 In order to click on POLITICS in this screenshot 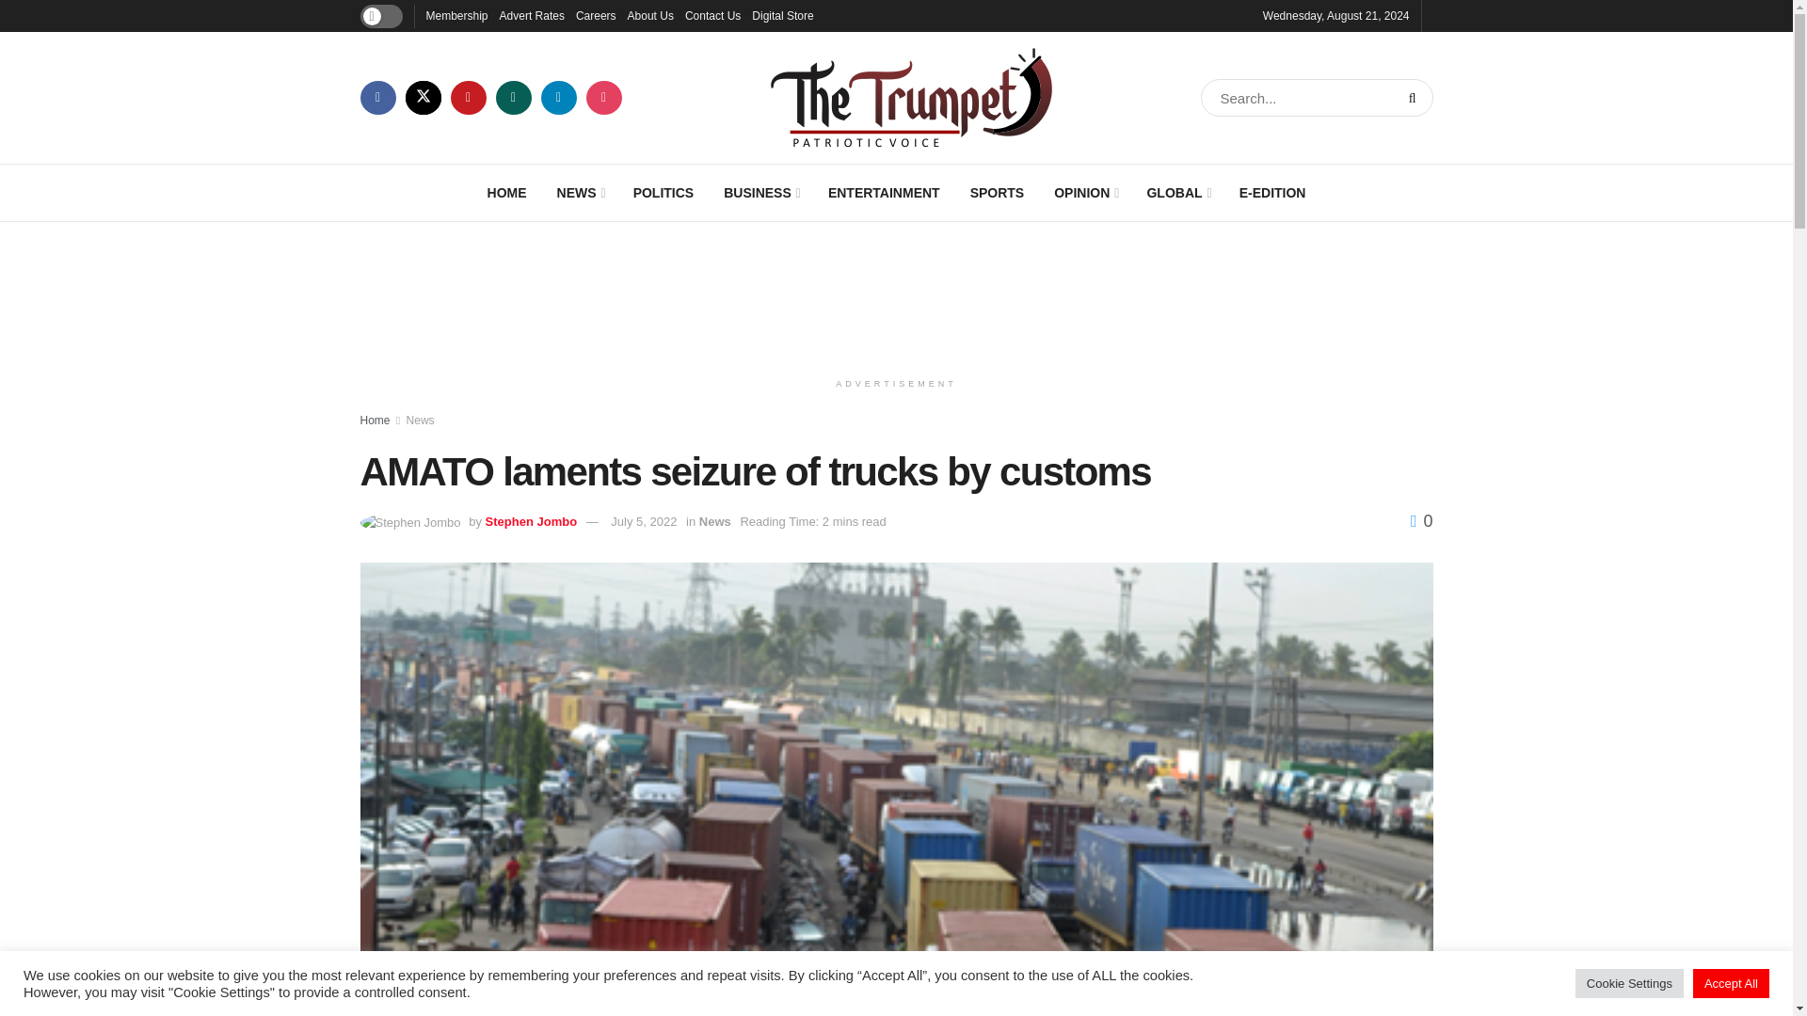, I will do `click(664, 192)`.